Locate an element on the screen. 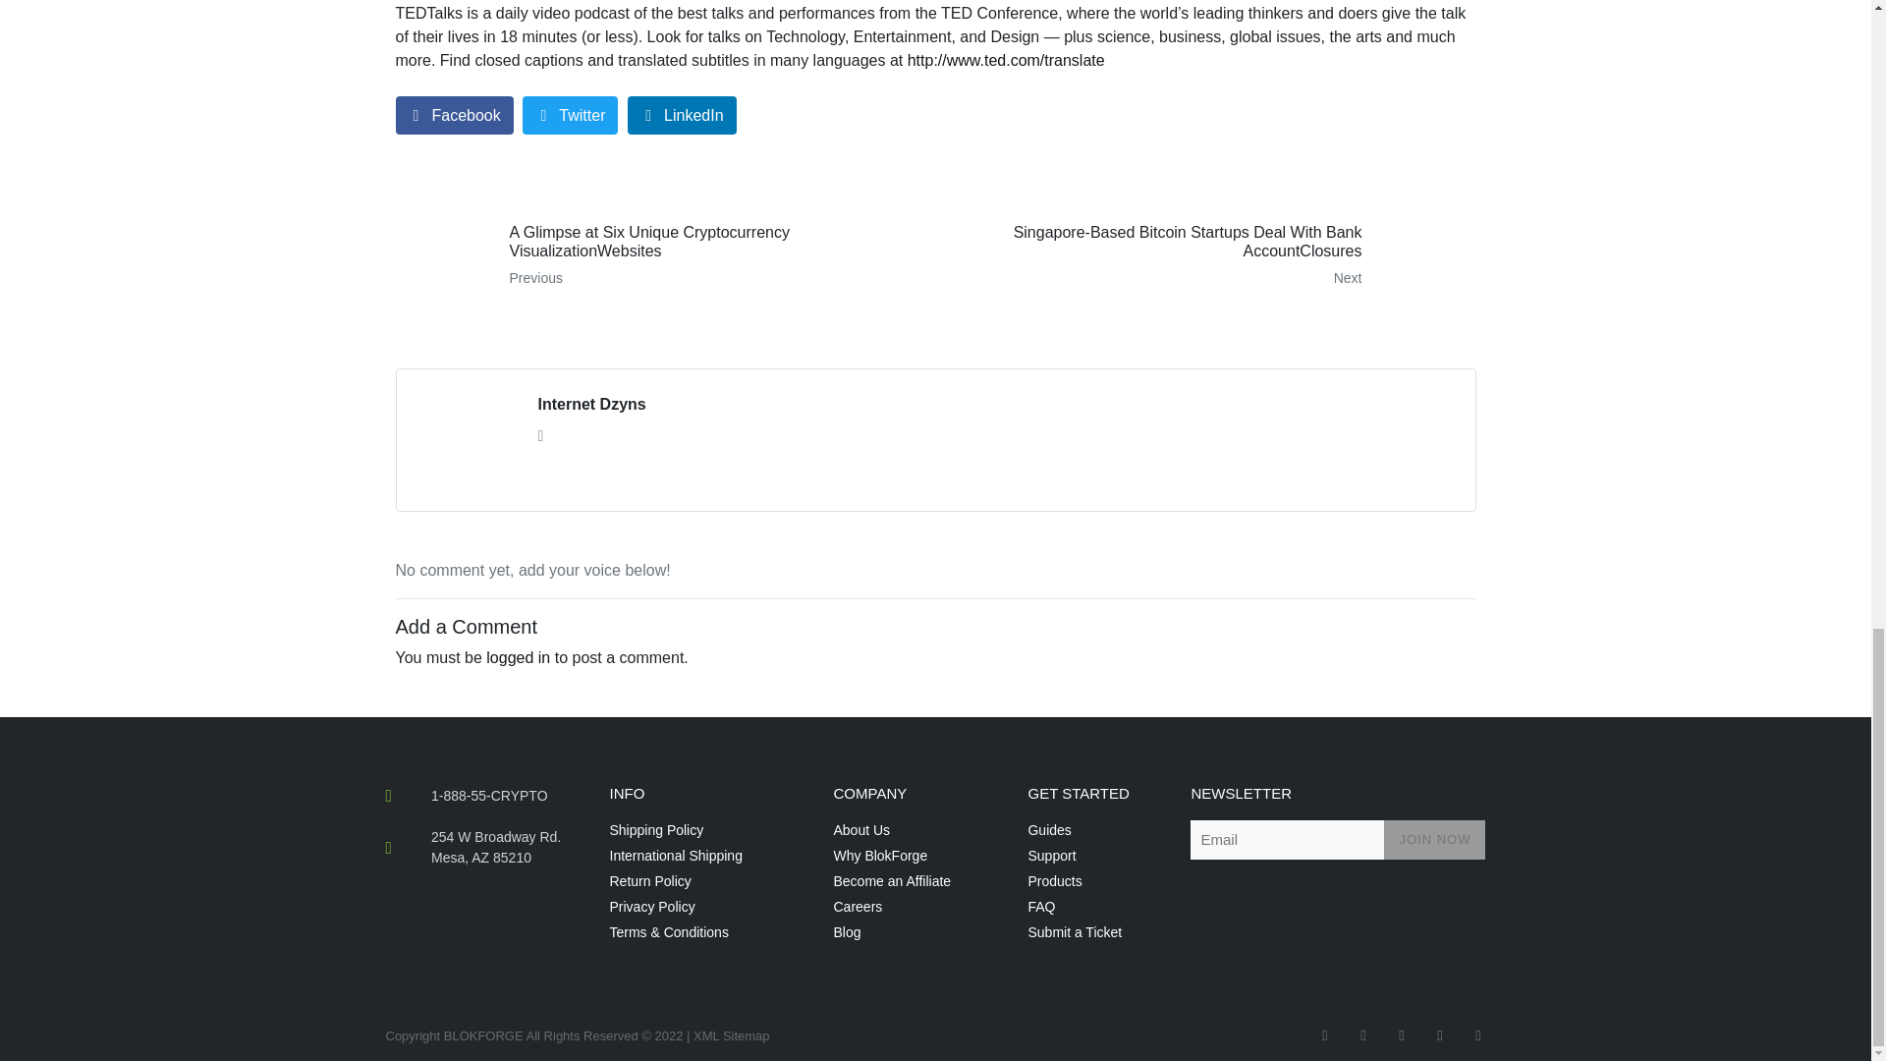 This screenshot has height=1061, width=1886. A Glimpse at Six Unique Cryptocurrency VisualizationWebsites is located at coordinates (658, 255).